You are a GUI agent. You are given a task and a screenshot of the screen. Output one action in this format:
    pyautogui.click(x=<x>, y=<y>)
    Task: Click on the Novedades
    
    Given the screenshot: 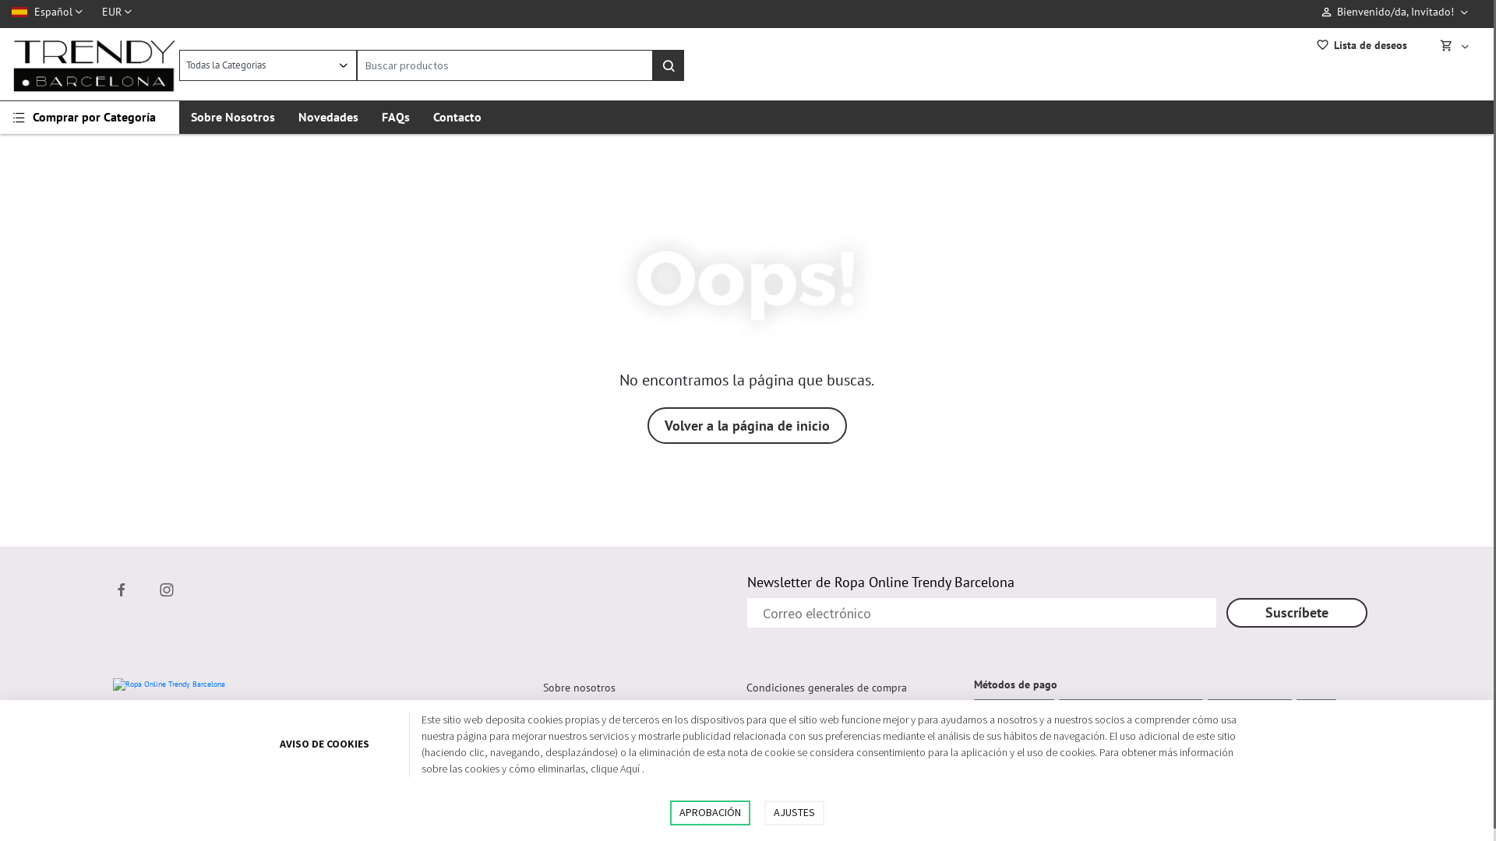 What is the action you would take?
    pyautogui.click(x=329, y=117)
    